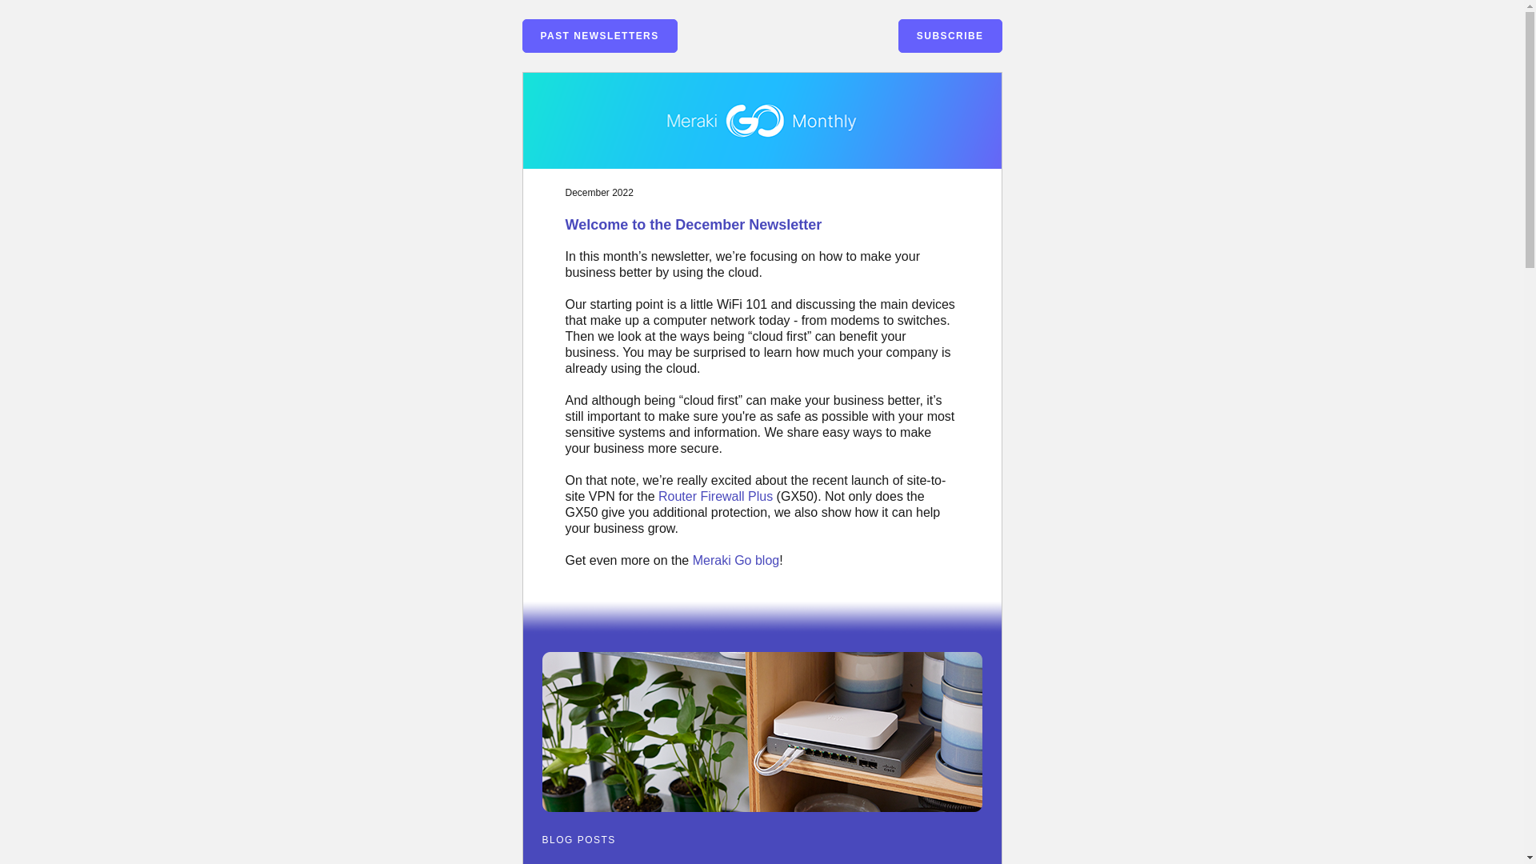 Image resolution: width=1536 pixels, height=864 pixels. I want to click on SUBSCRIBE, so click(950, 35).